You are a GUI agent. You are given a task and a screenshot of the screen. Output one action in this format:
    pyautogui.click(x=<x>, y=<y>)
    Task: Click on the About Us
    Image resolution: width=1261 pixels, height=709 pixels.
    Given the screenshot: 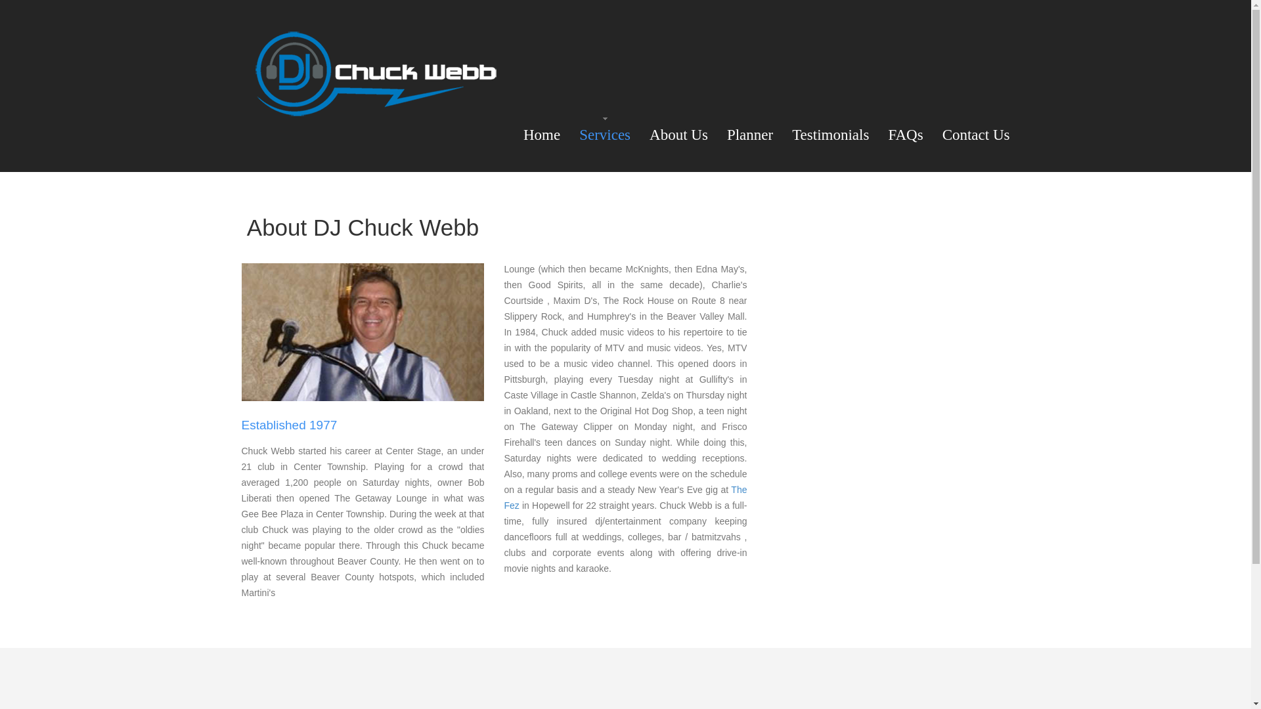 What is the action you would take?
    pyautogui.click(x=678, y=135)
    